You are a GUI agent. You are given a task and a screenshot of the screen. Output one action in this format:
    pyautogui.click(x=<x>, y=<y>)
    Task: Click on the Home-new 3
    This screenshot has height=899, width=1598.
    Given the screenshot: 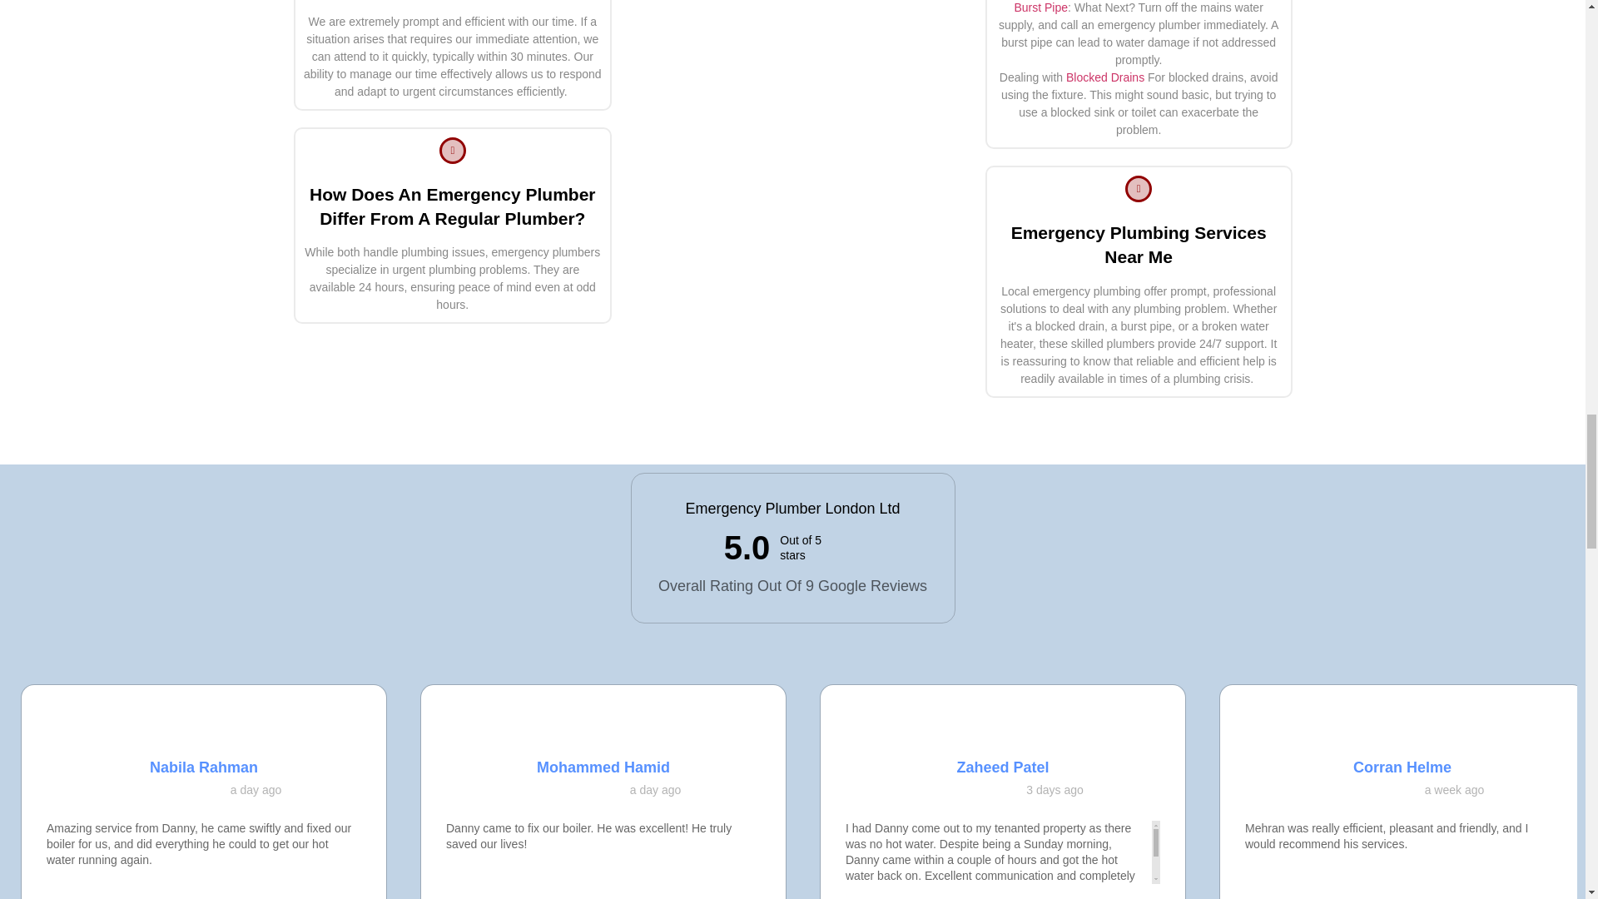 What is the action you would take?
    pyautogui.click(x=596, y=789)
    